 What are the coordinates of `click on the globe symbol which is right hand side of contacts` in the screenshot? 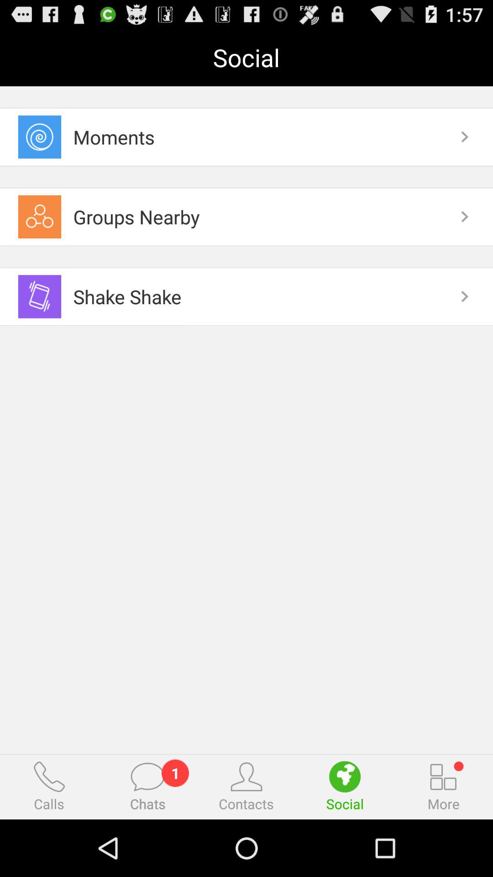 It's located at (345, 777).